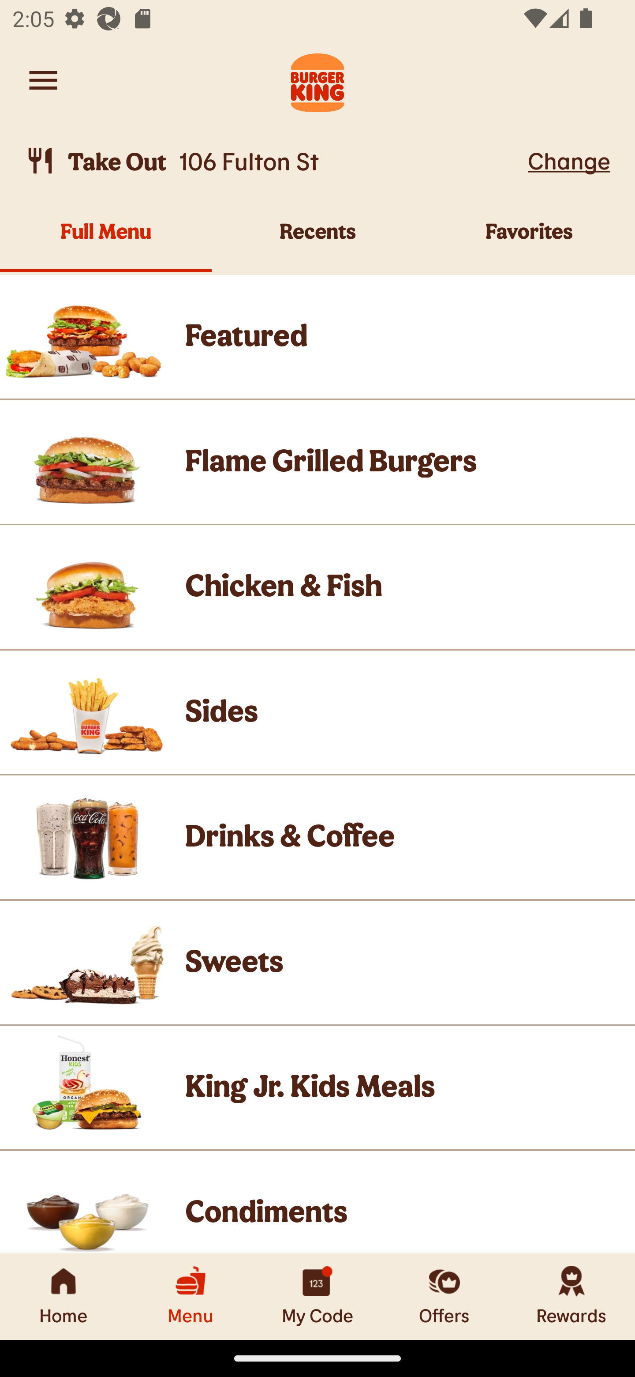  Describe the element at coordinates (43, 80) in the screenshot. I see `Navigate to account menu ` at that location.